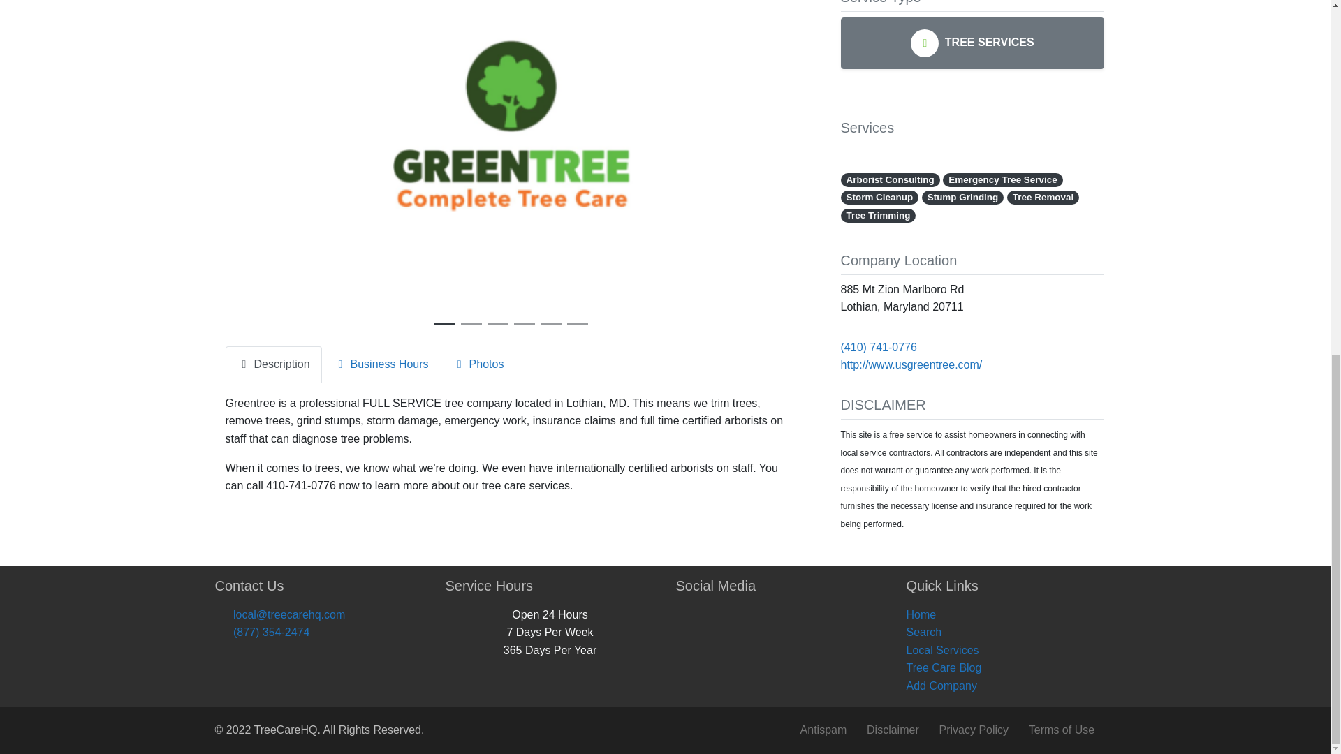  Describe the element at coordinates (1011, 633) in the screenshot. I see `Search` at that location.